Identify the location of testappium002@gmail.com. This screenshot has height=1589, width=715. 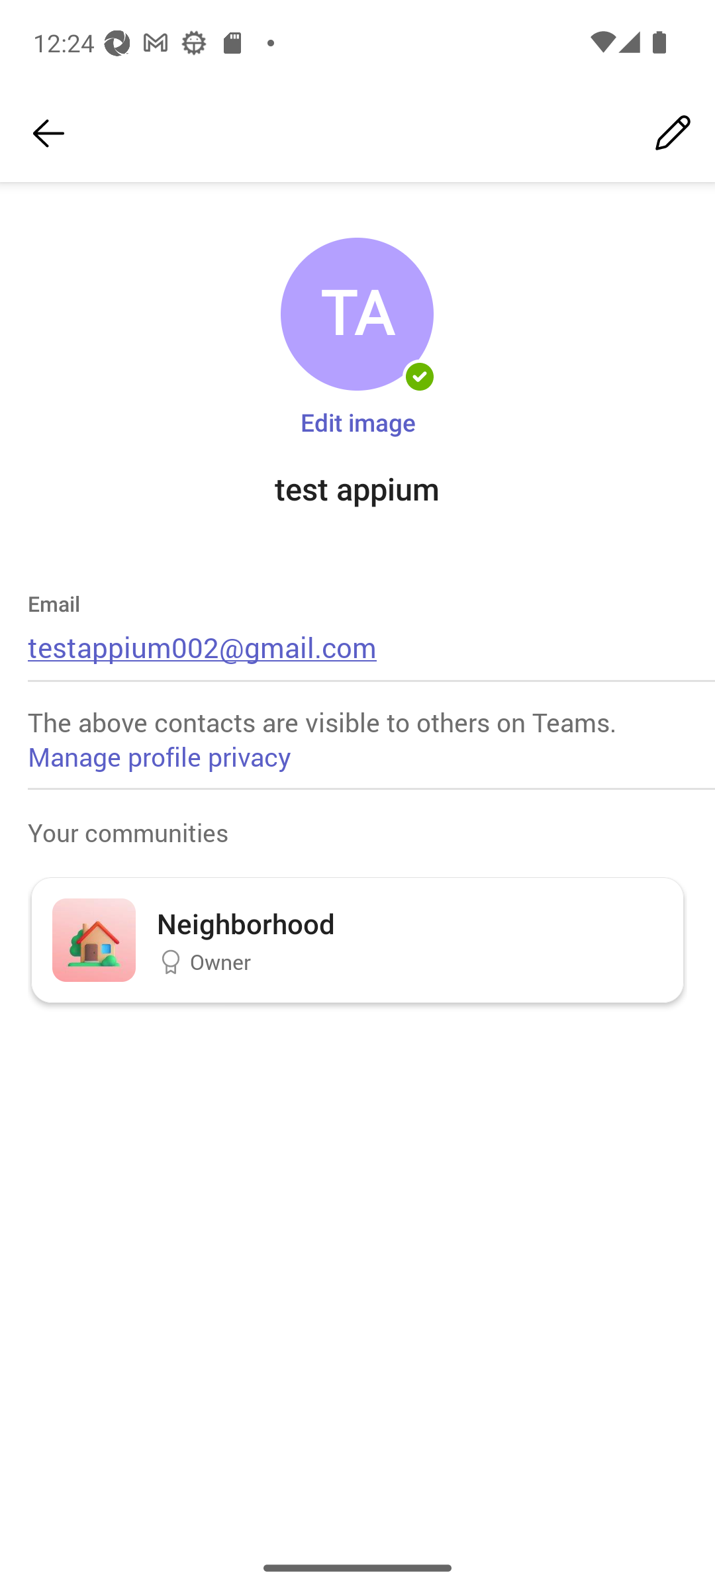
(203, 646).